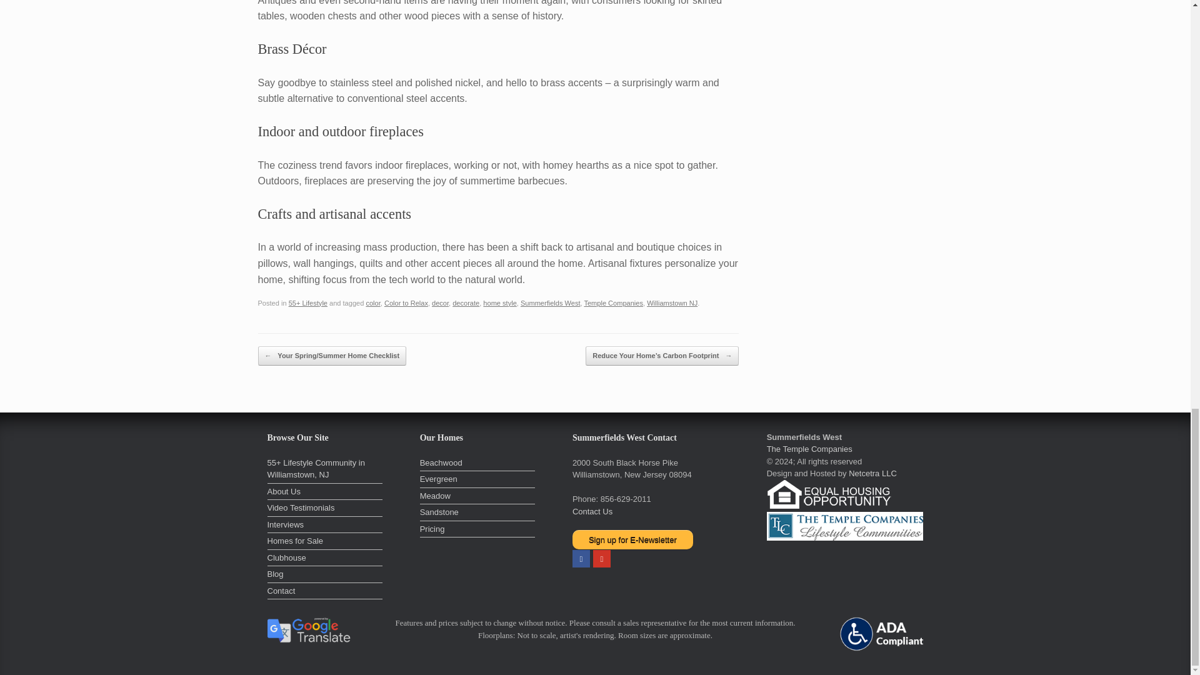 This screenshot has height=675, width=1200. Describe the element at coordinates (499, 303) in the screenshot. I see `home style` at that location.